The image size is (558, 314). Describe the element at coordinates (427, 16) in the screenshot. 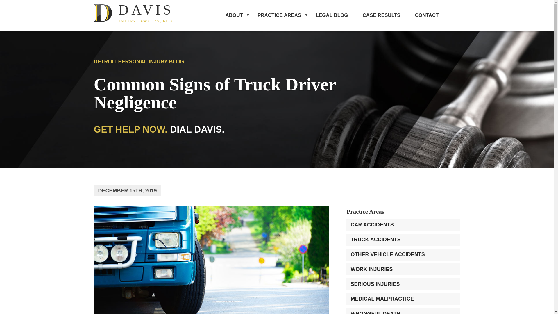

I see `CASE RESULTS` at that location.